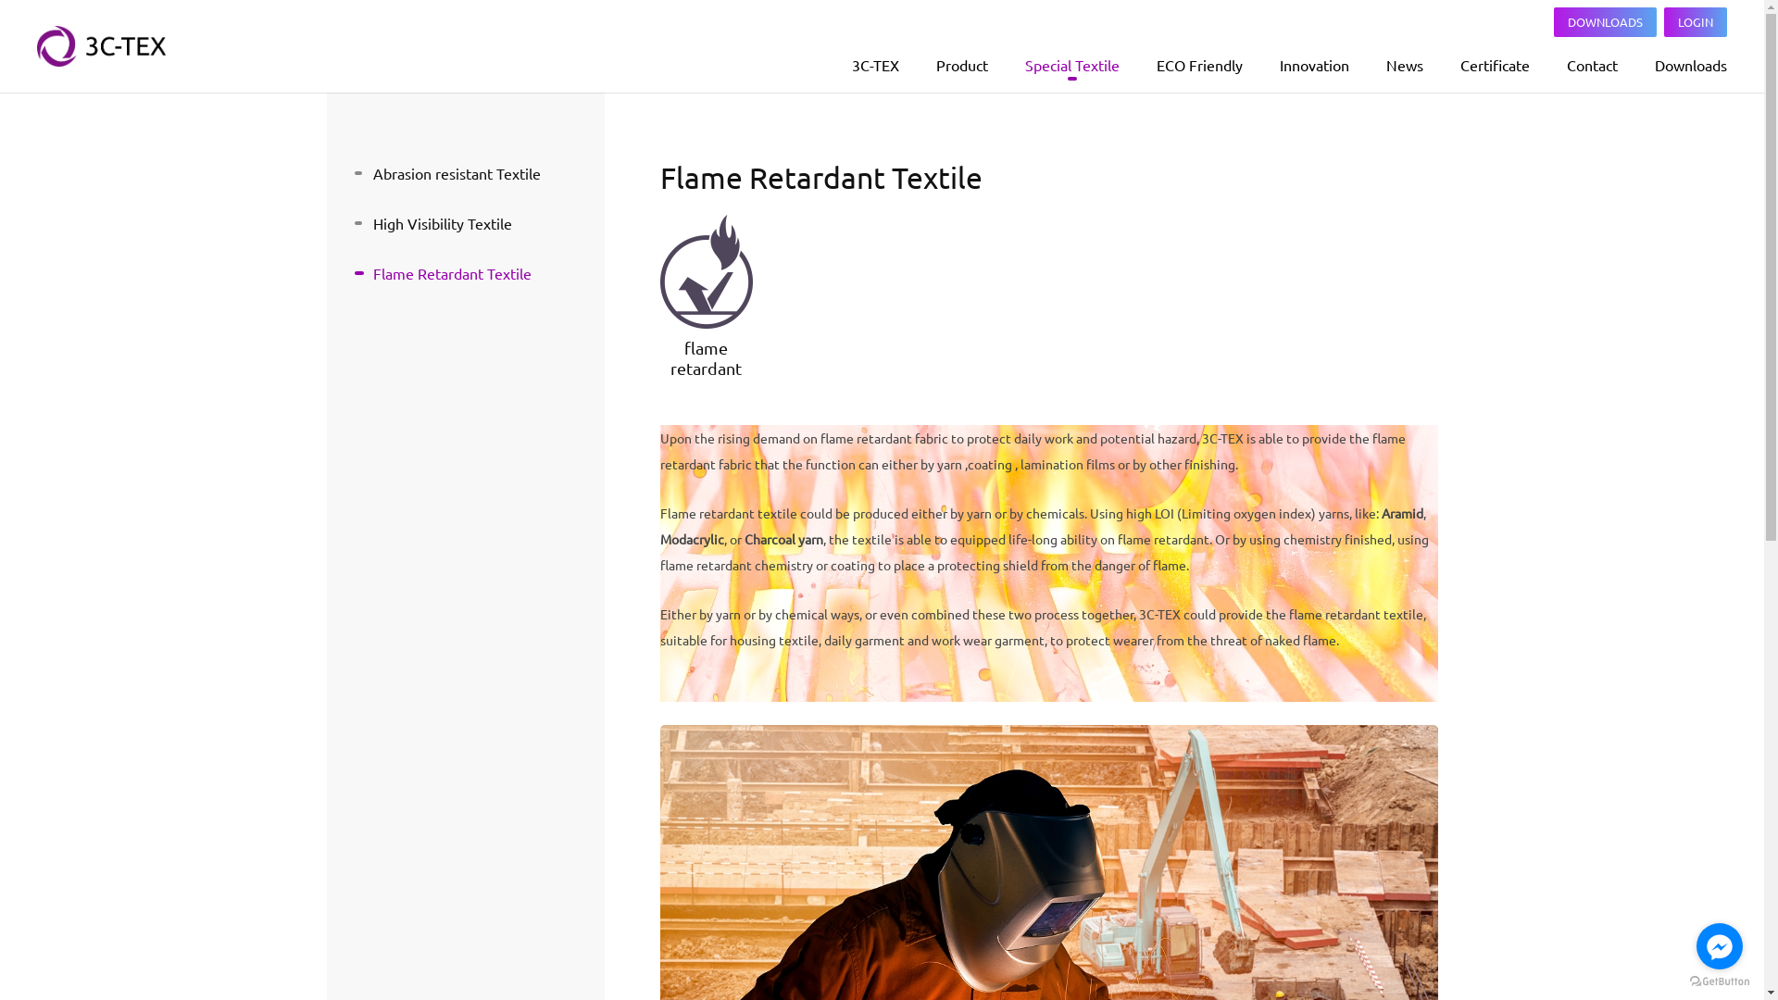 Image resolution: width=1778 pixels, height=1000 pixels. Describe the element at coordinates (1606, 22) in the screenshot. I see `DOWNLOADS` at that location.